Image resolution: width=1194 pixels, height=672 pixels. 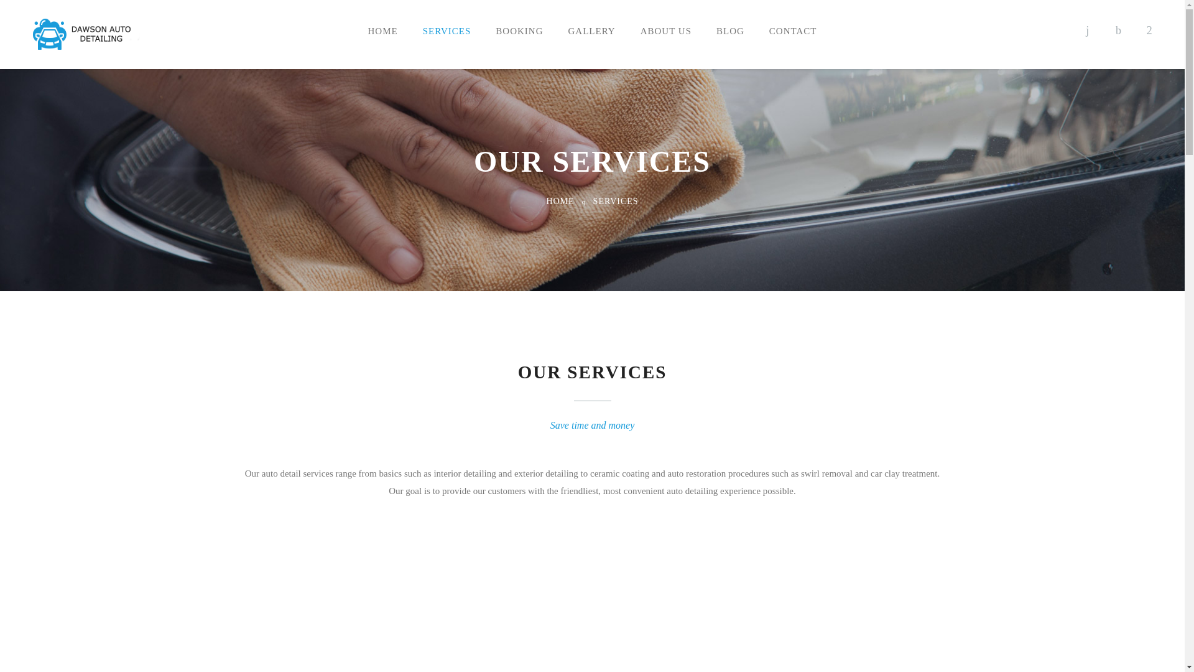 What do you see at coordinates (665, 31) in the screenshot?
I see `ABOUT US` at bounding box center [665, 31].